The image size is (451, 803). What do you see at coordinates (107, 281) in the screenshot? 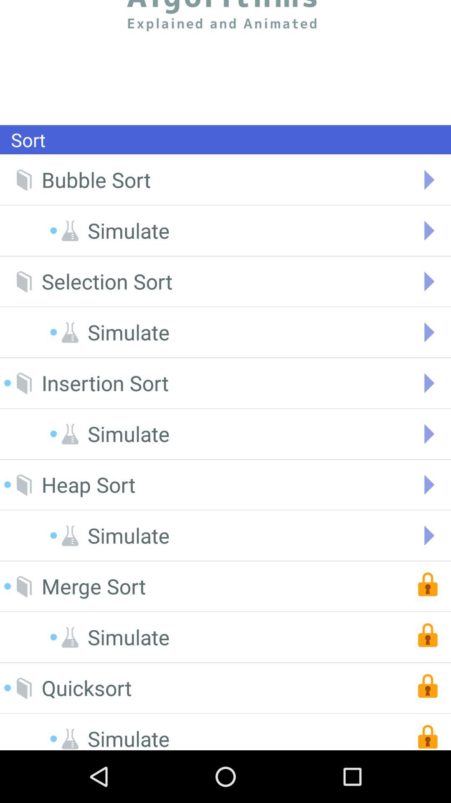
I see `click the selection sort icon` at bounding box center [107, 281].